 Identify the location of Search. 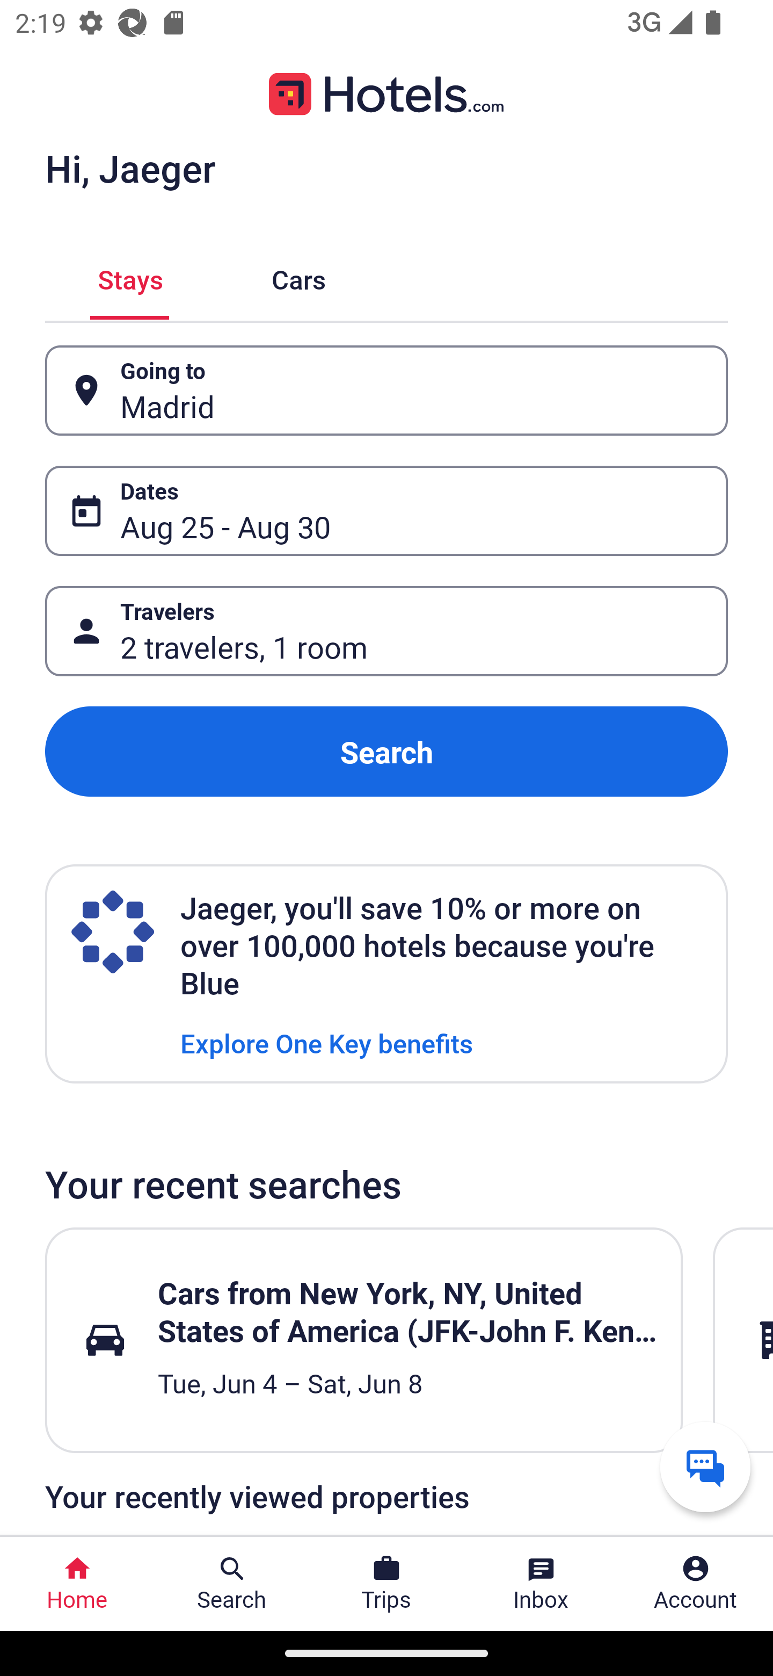
(386, 751).